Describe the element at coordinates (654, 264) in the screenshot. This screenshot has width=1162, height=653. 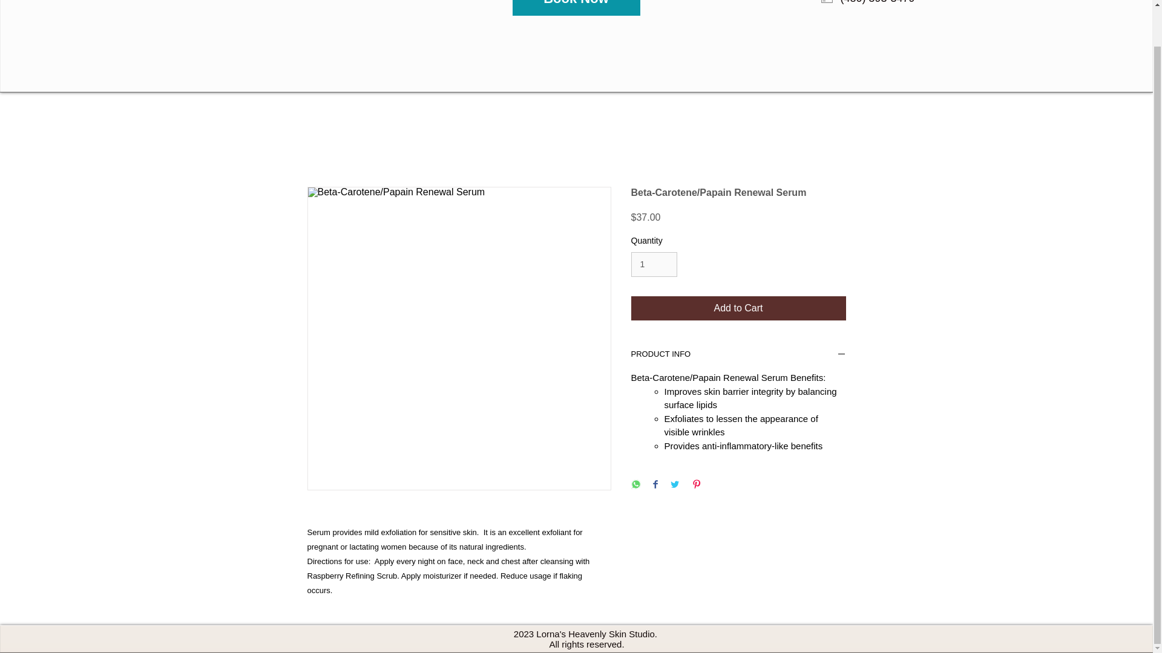
I see `1` at that location.